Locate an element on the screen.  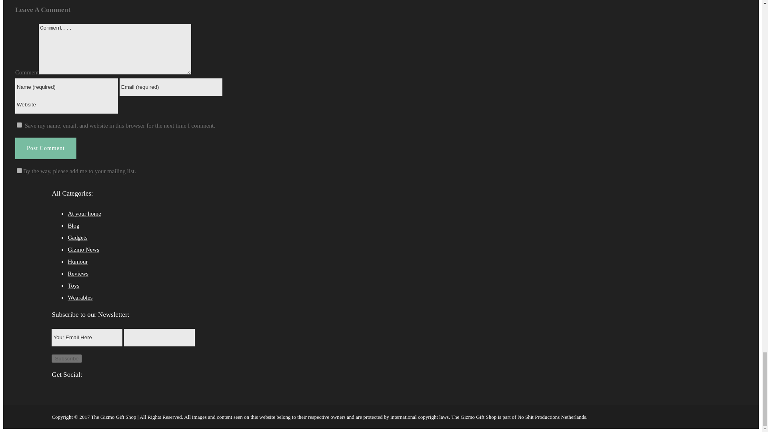
Your Email Here is located at coordinates (86, 338).